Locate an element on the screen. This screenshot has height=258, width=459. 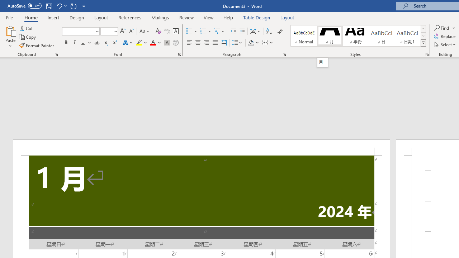
Row Down is located at coordinates (423, 36).